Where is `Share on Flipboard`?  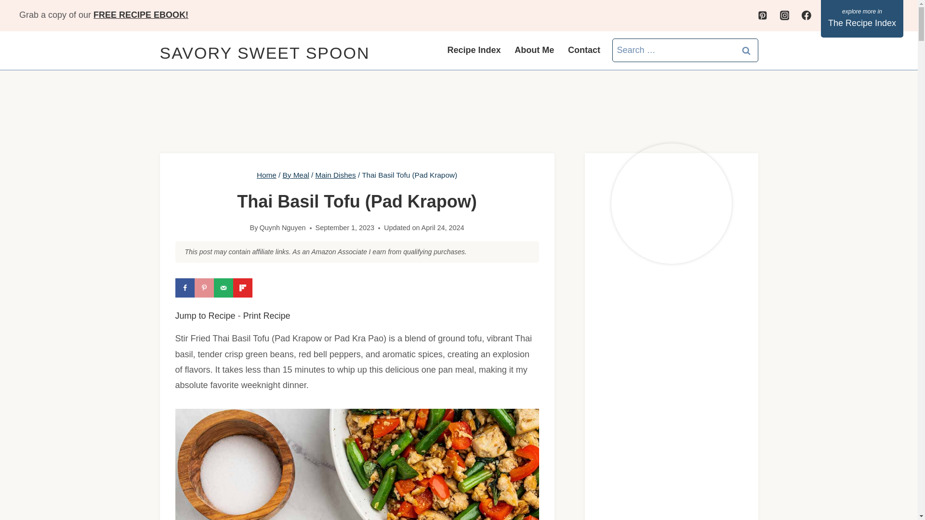
Share on Flipboard is located at coordinates (243, 287).